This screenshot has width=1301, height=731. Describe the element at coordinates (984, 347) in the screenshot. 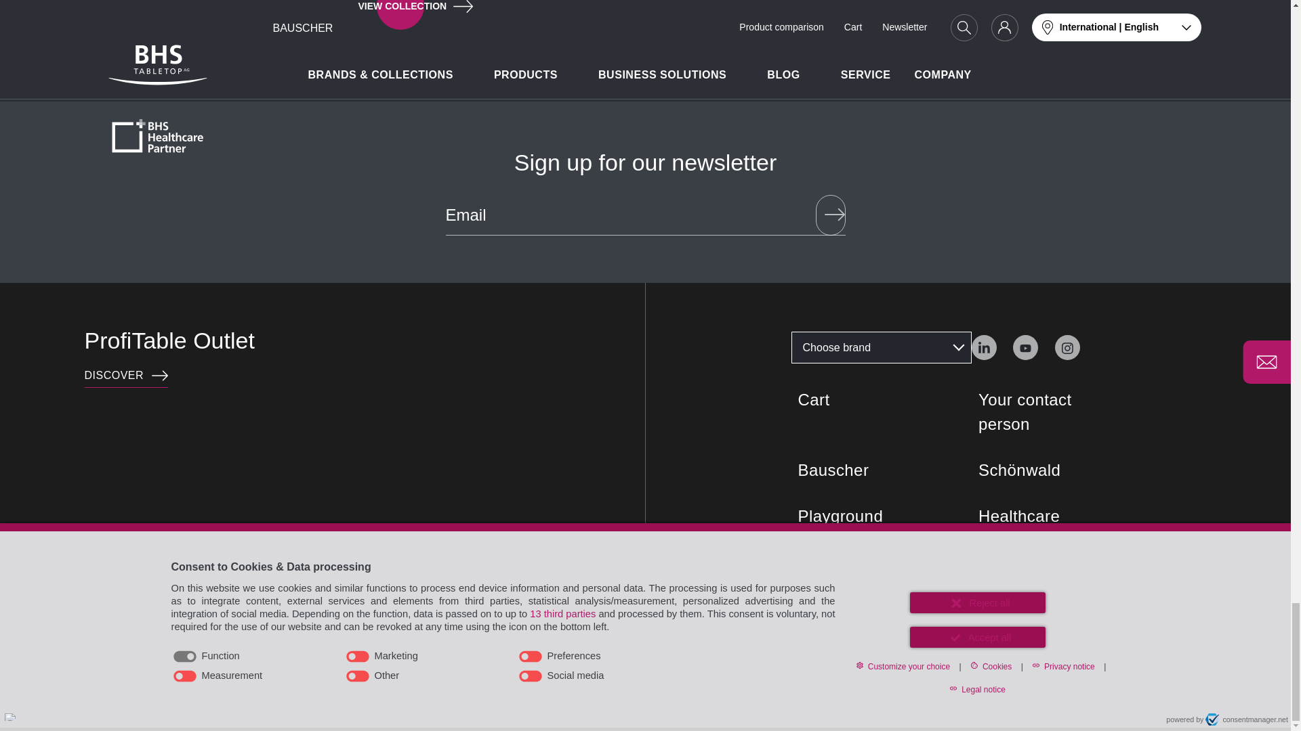

I see `LinkedIn` at that location.